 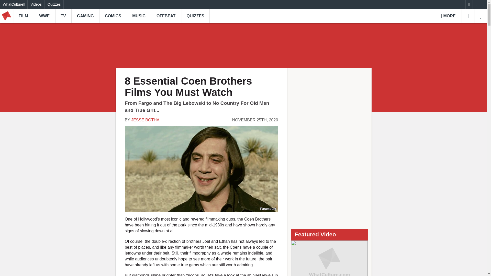 What do you see at coordinates (467, 16) in the screenshot?
I see `SEARCH` at bounding box center [467, 16].